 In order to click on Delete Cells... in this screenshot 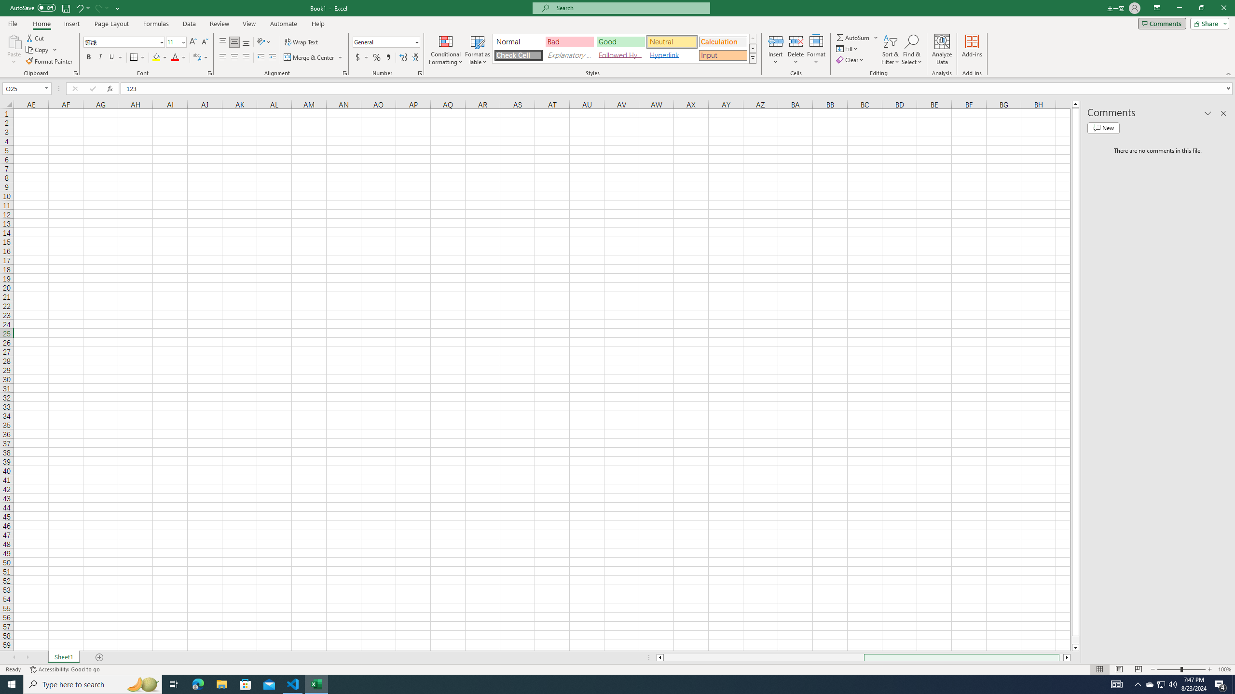, I will do `click(796, 41)`.